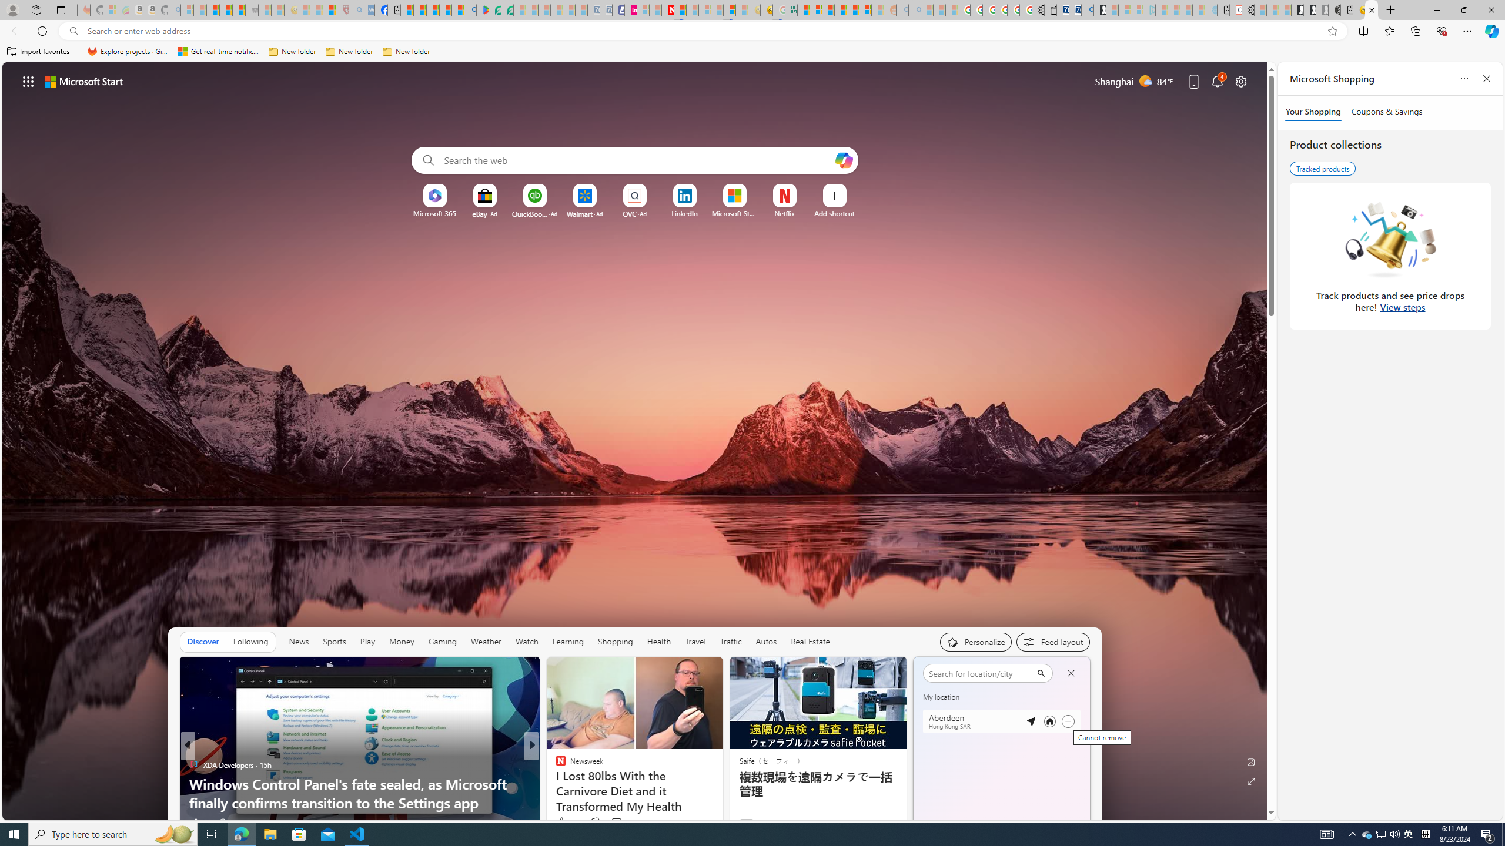 The width and height of the screenshot is (1505, 846). What do you see at coordinates (966, 671) in the screenshot?
I see `My location` at bounding box center [966, 671].